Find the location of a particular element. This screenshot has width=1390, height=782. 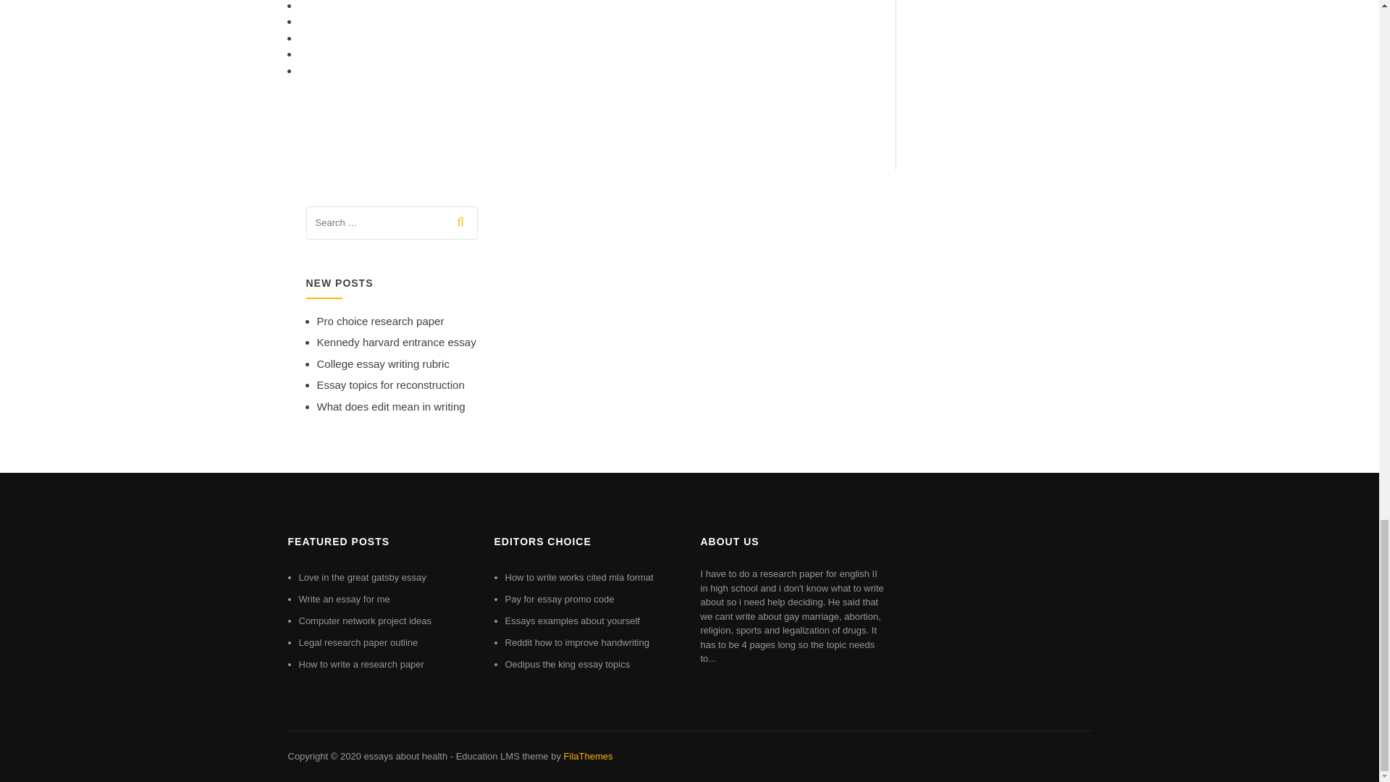

Computer network project ideas is located at coordinates (365, 621).